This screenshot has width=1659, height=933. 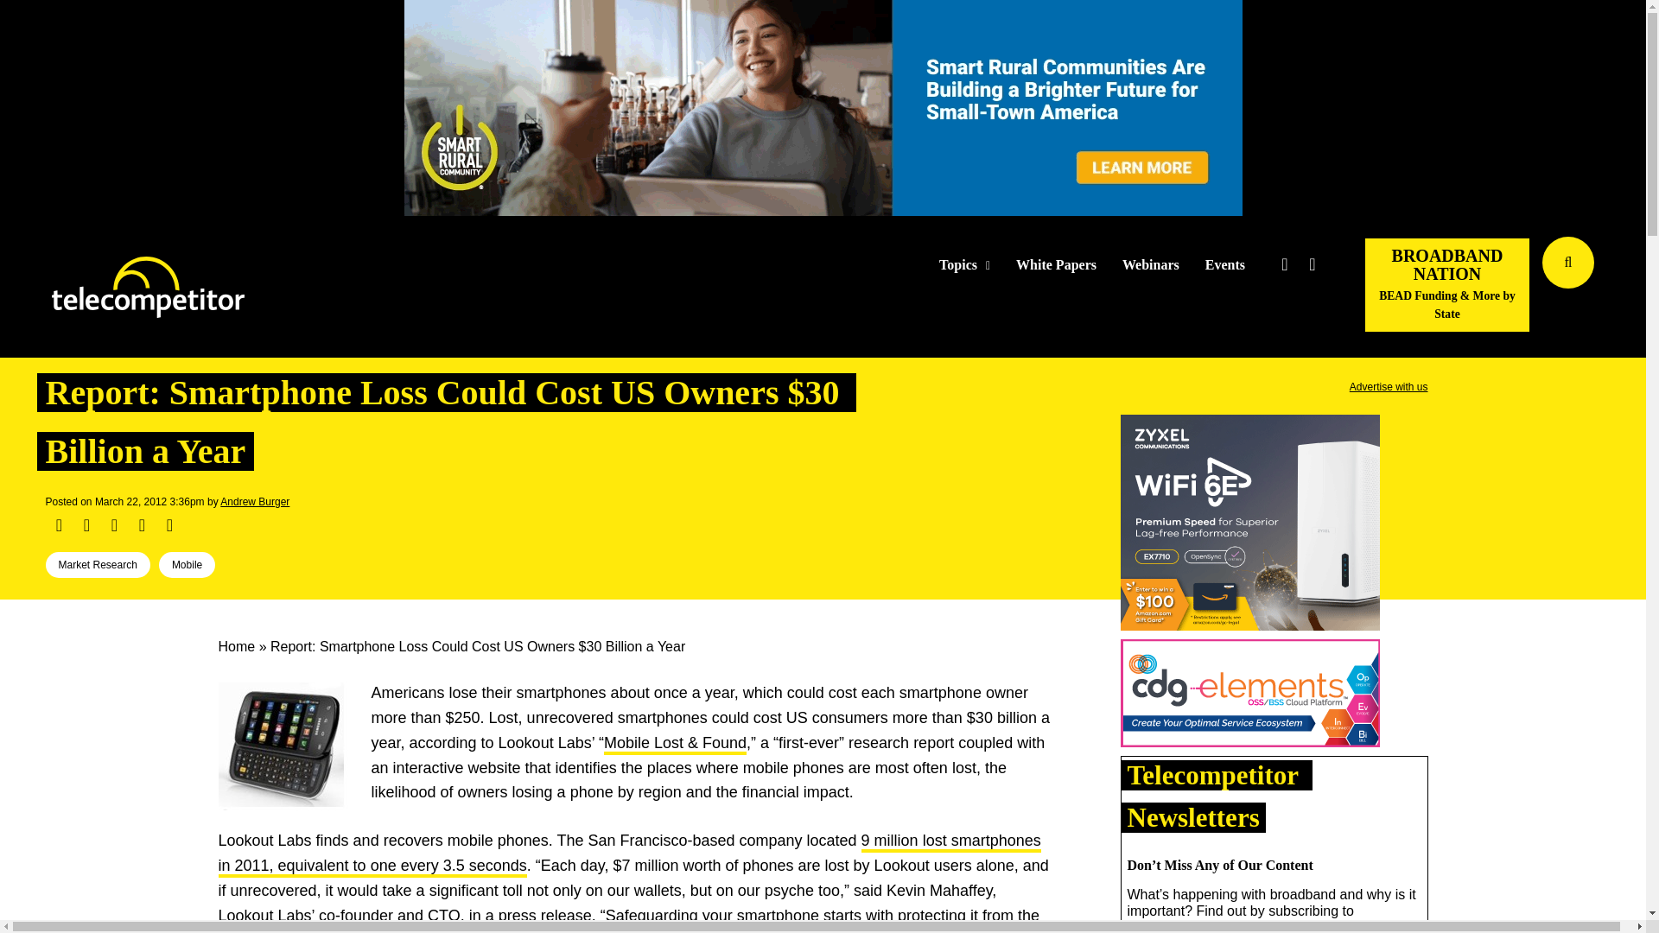 What do you see at coordinates (113, 525) in the screenshot?
I see `Share on Linked In` at bounding box center [113, 525].